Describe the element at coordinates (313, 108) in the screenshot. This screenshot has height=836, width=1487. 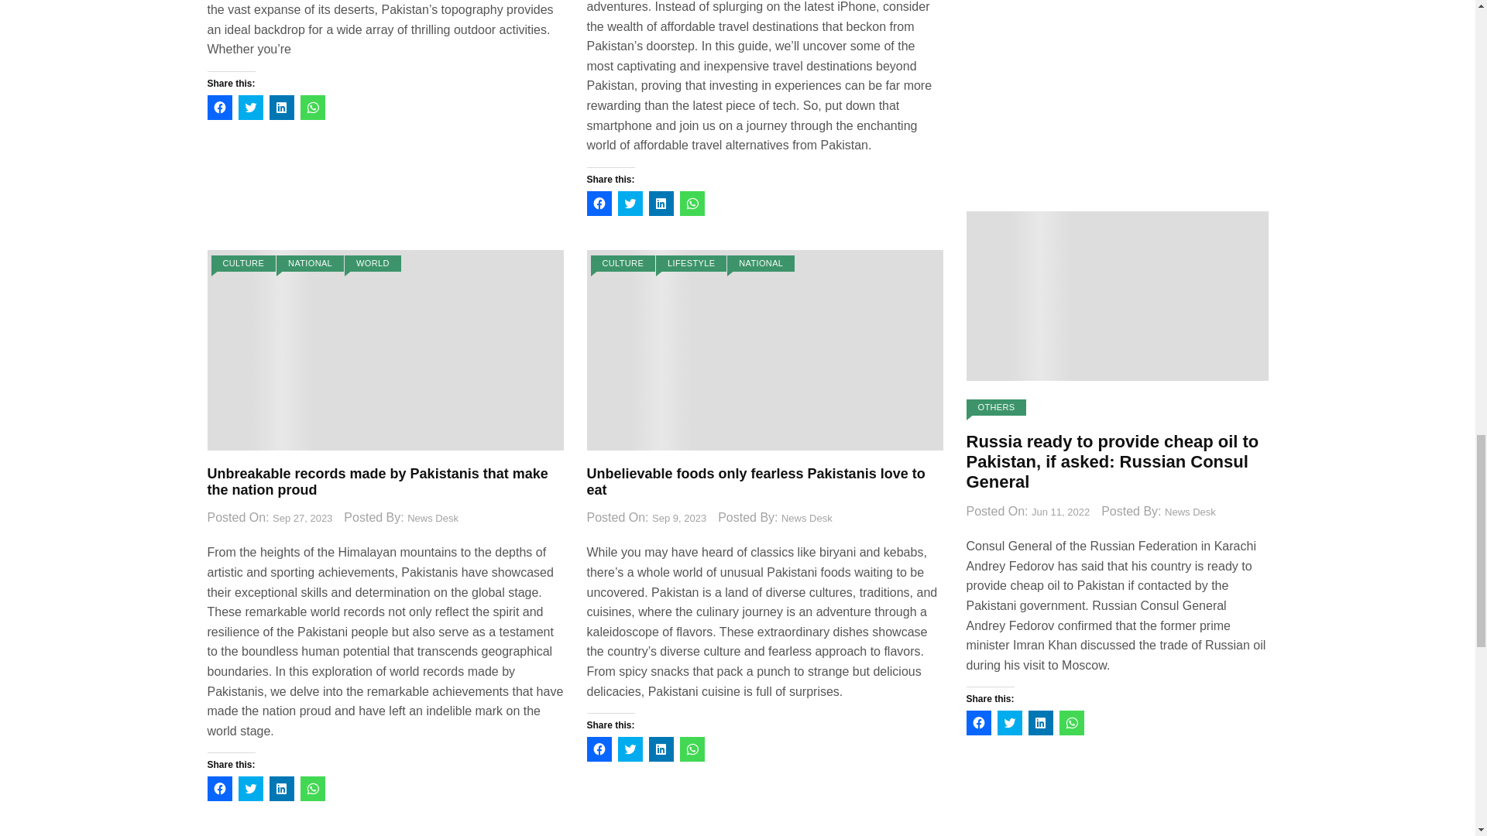
I see `Click to share on WhatsApp` at that location.